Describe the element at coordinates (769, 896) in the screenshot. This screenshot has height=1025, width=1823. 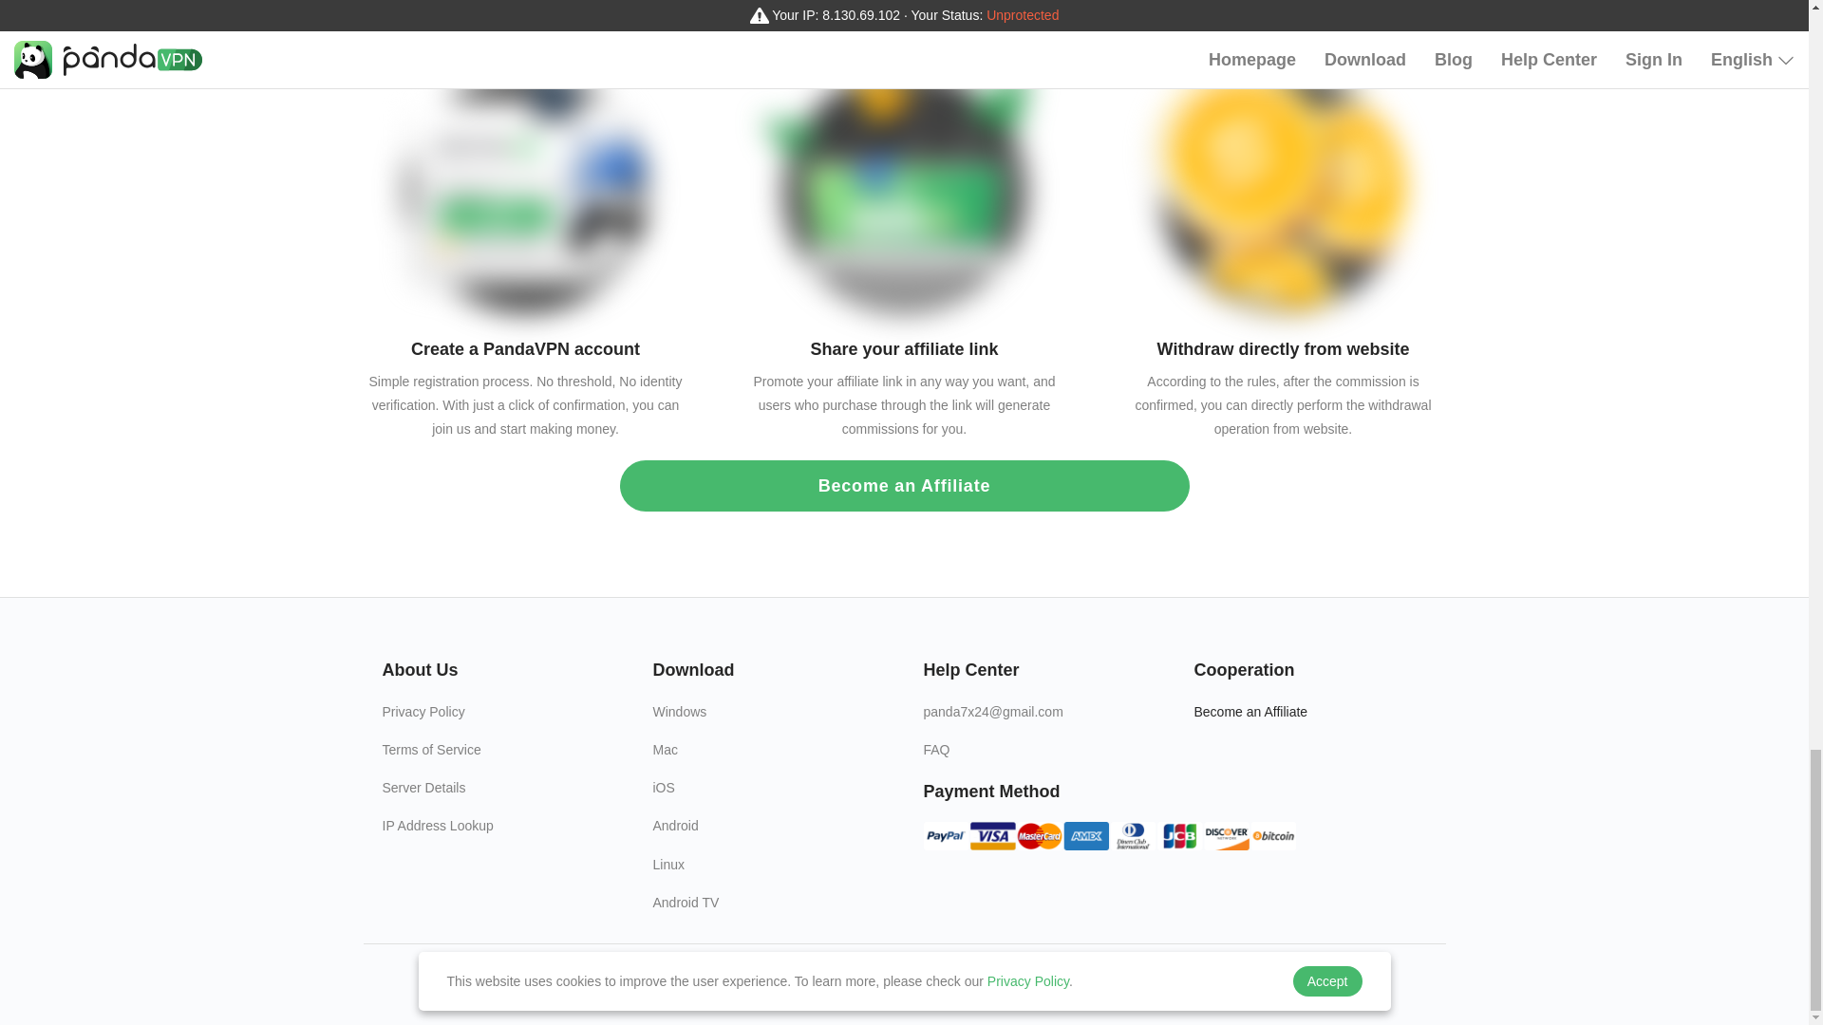
I see `Android TV` at that location.